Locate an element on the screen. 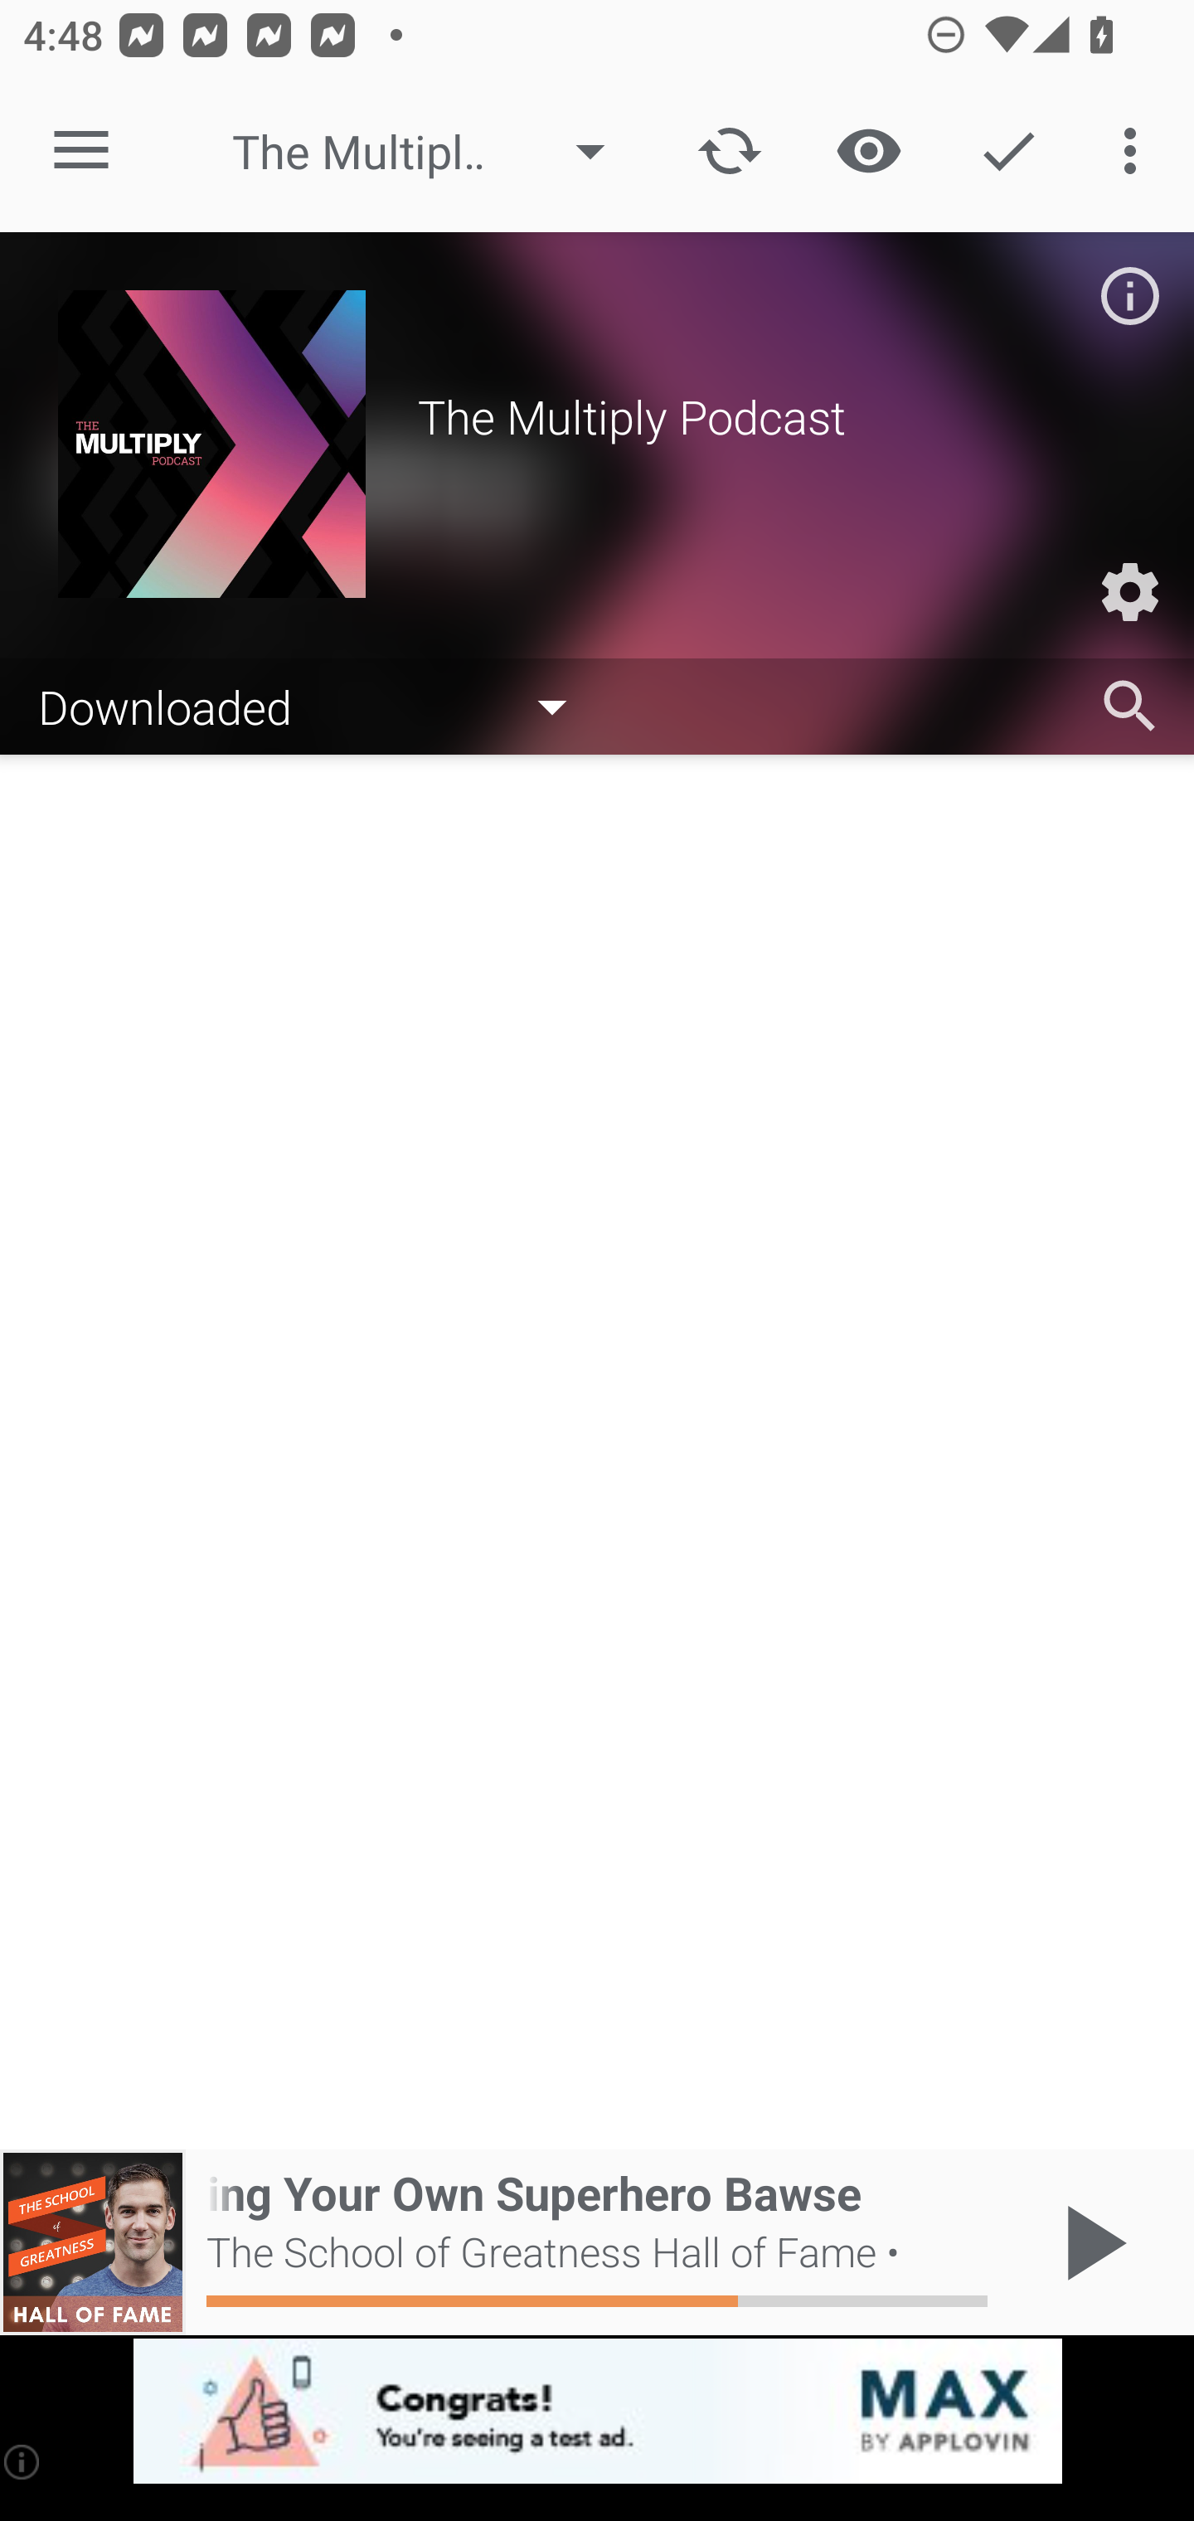 This screenshot has width=1194, height=2521. Podcast description is located at coordinates (1129, 295).